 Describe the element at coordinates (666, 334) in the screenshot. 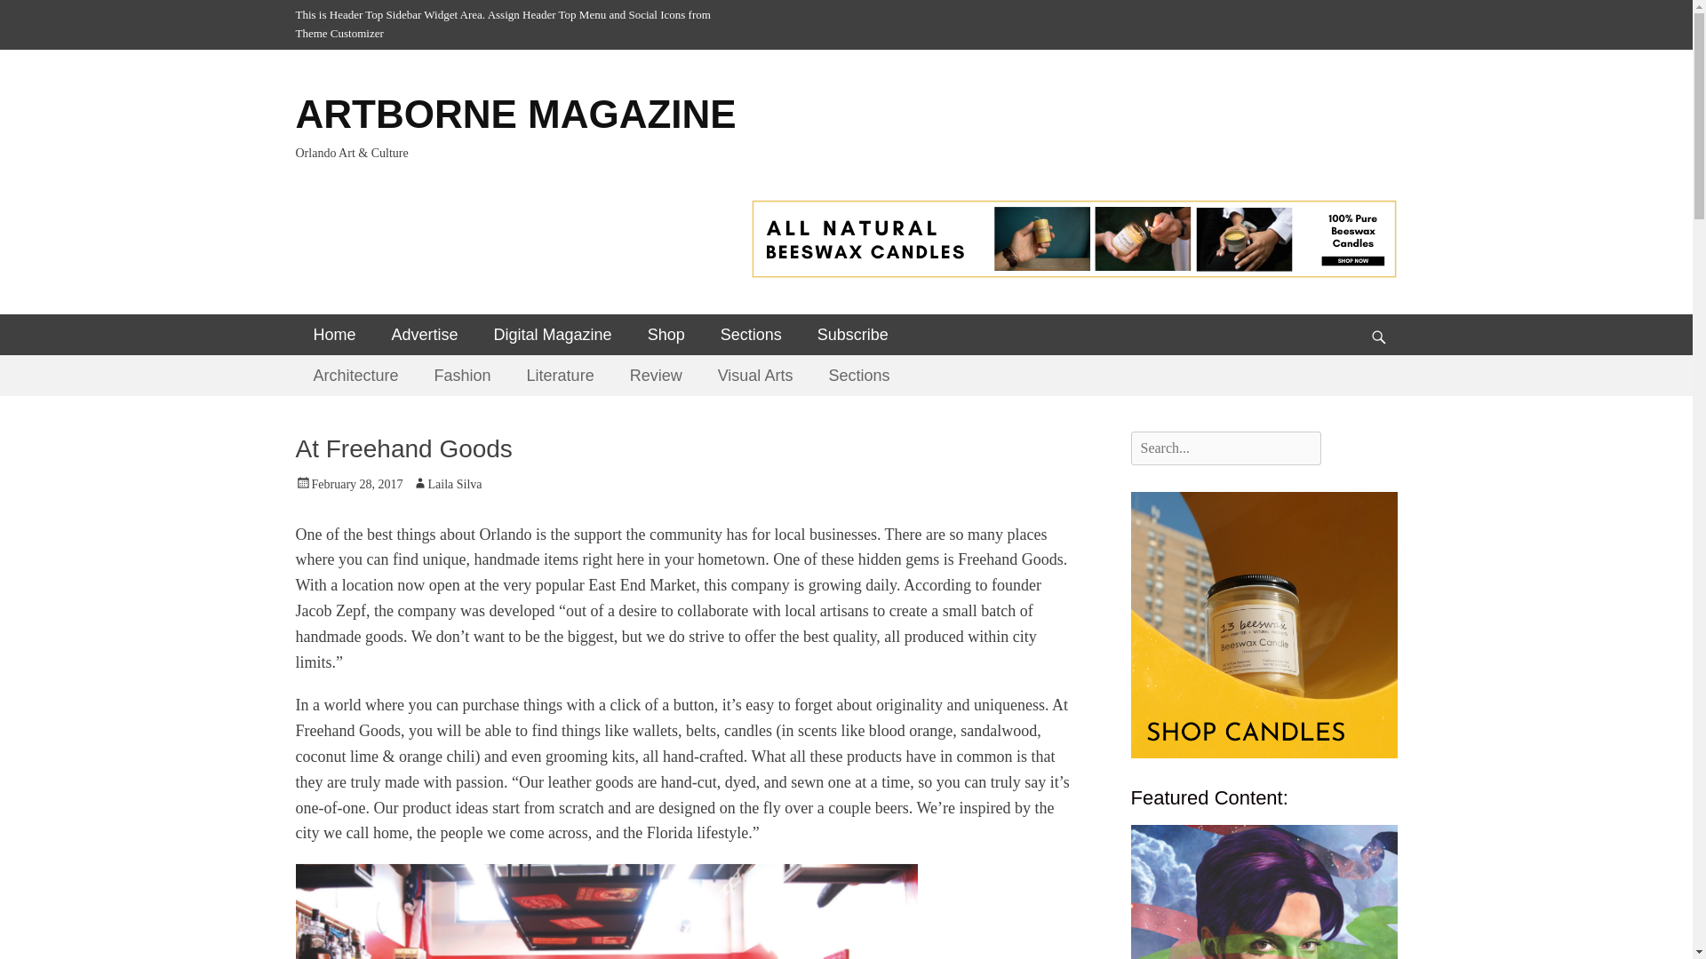

I see `Shop` at that location.